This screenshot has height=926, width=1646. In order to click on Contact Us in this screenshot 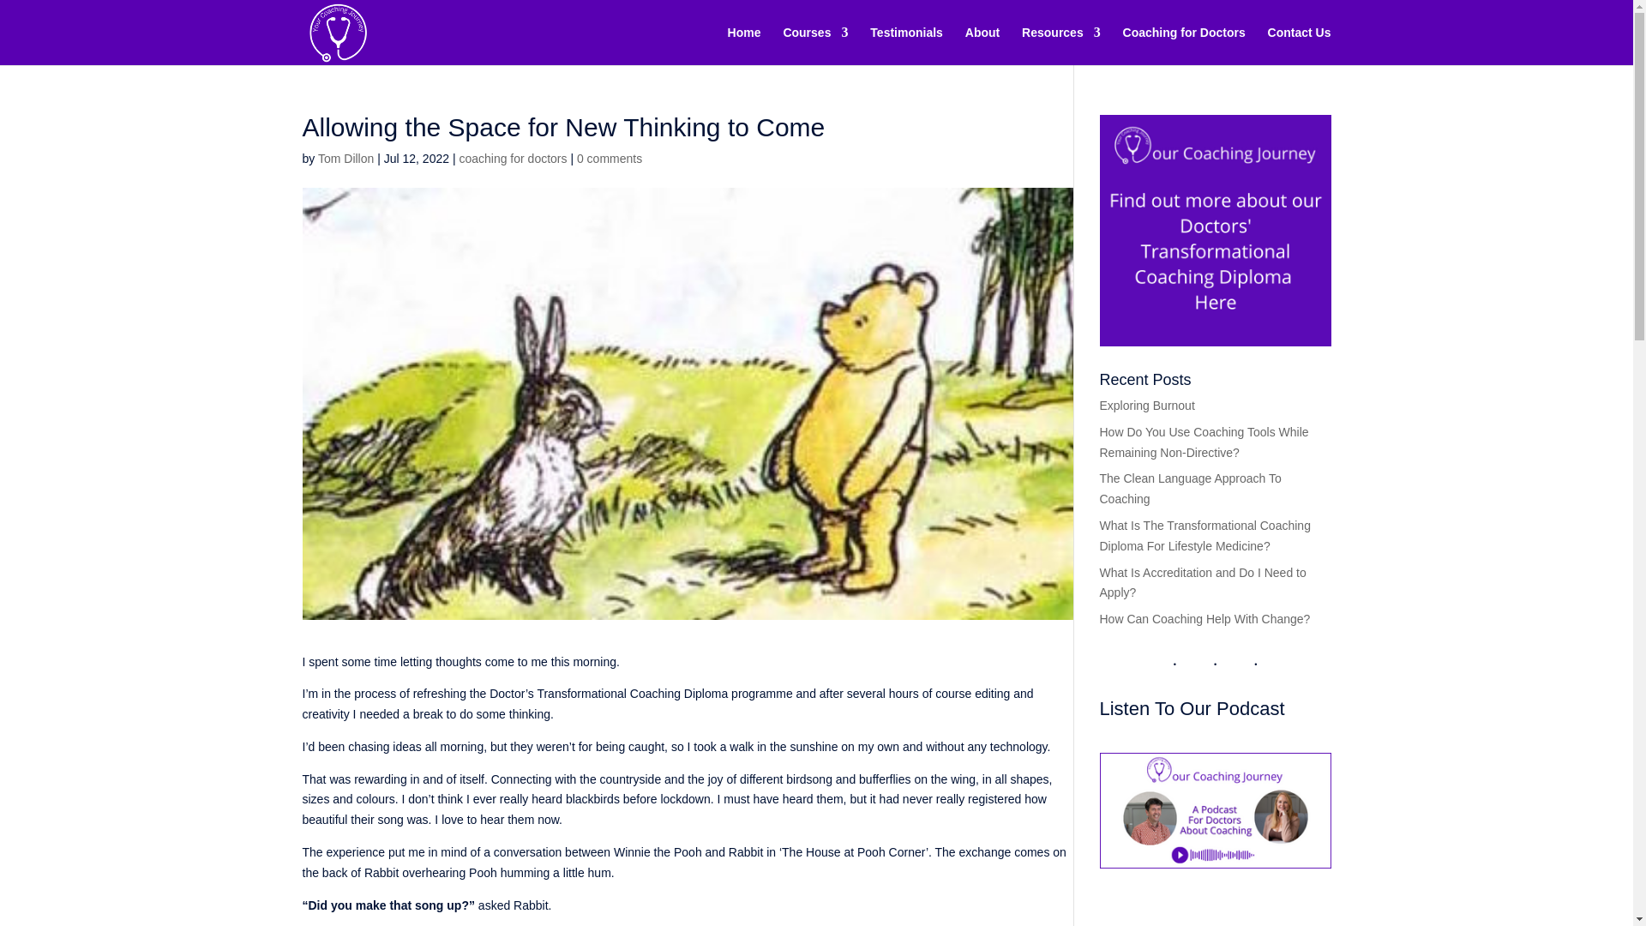, I will do `click(1300, 45)`.